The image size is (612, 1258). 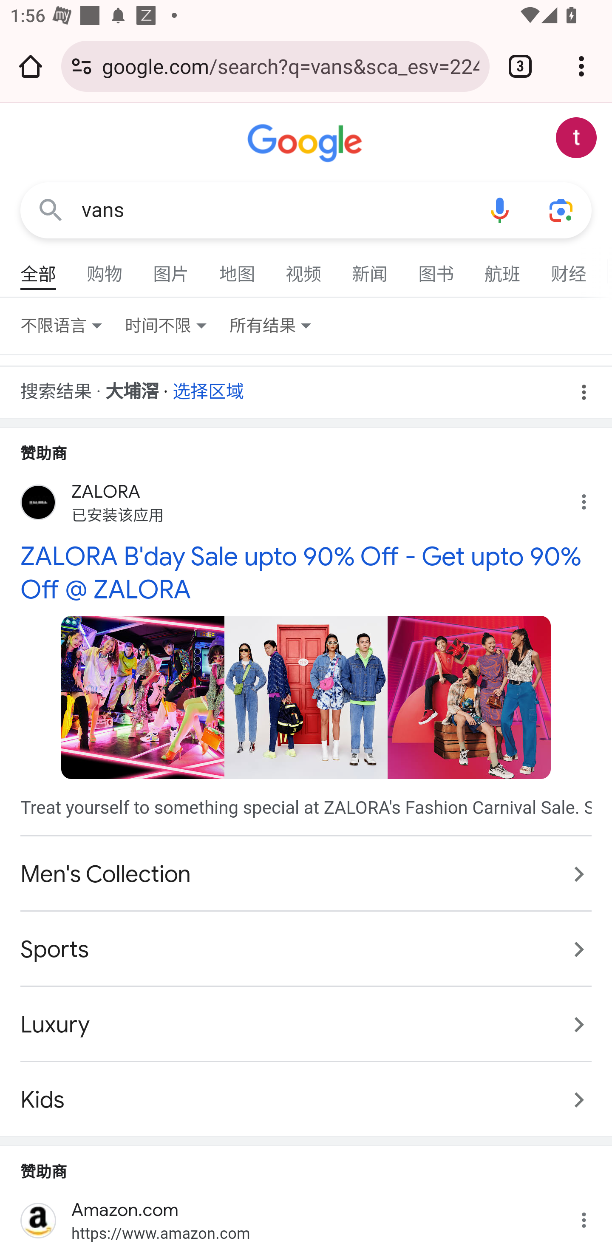 What do you see at coordinates (82, 66) in the screenshot?
I see `Connection is secure` at bounding box center [82, 66].